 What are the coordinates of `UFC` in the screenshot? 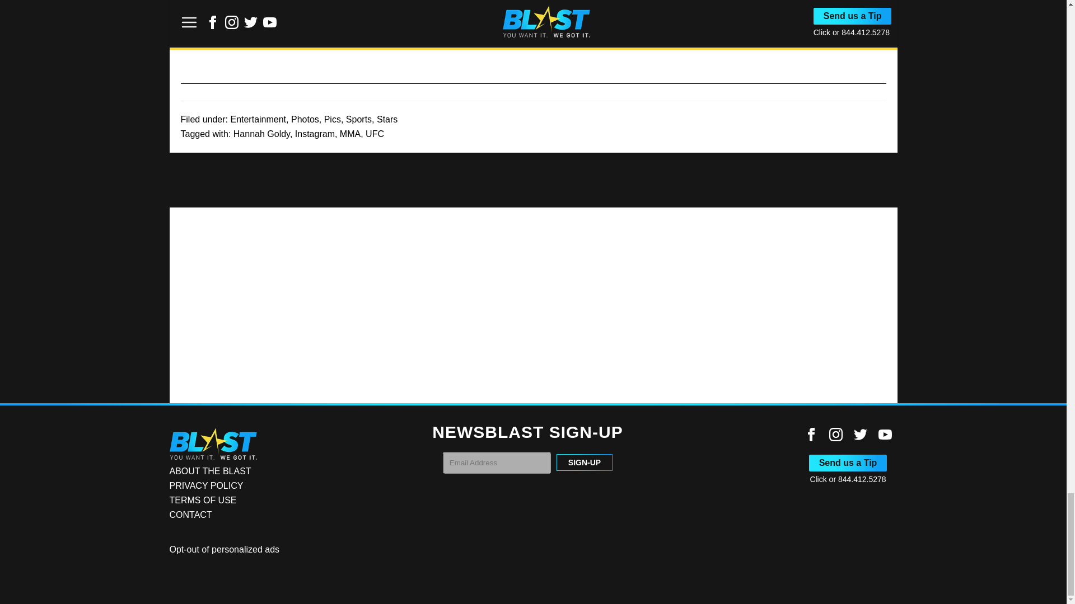 It's located at (374, 134).